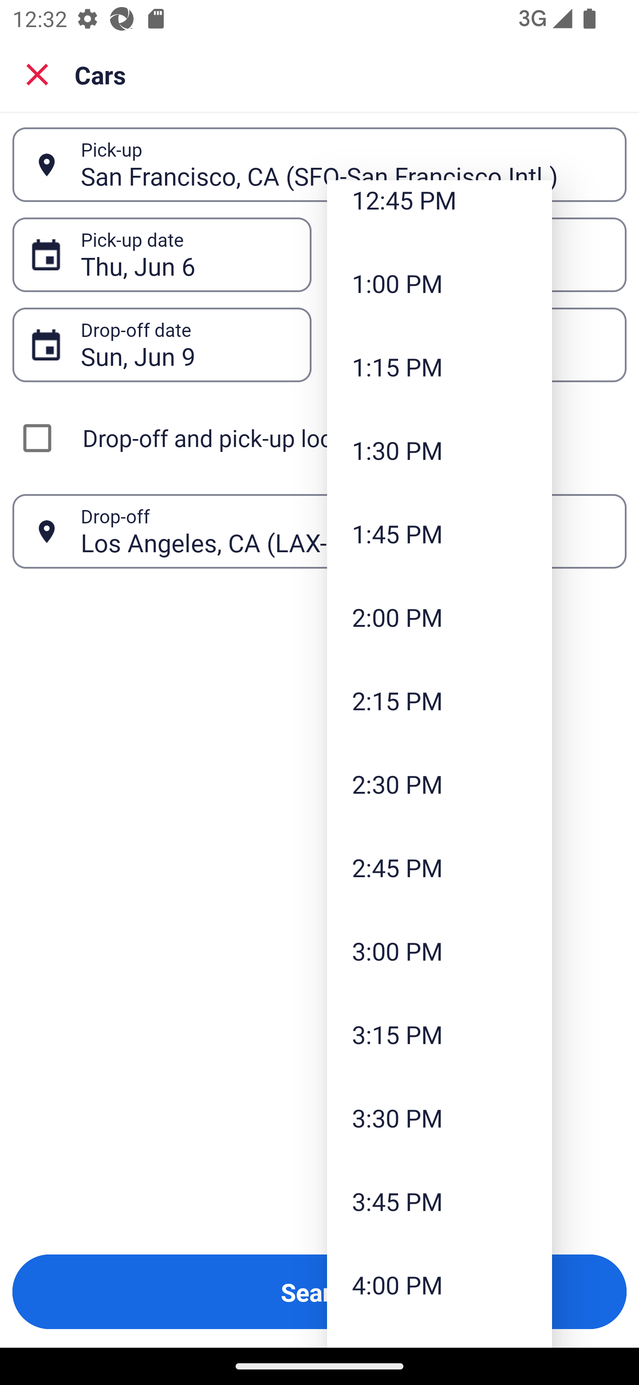 Image resolution: width=639 pixels, height=1385 pixels. What do you see at coordinates (439, 210) in the screenshot?
I see `12:45 PM` at bounding box center [439, 210].